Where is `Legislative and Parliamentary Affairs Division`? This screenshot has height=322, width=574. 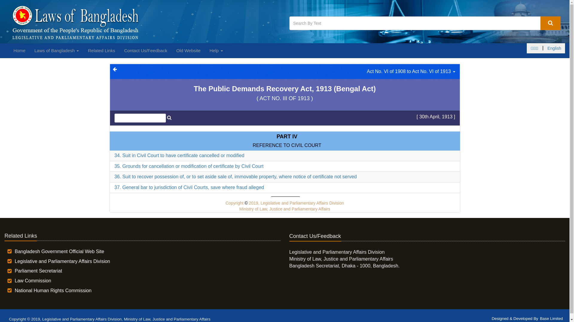 Legislative and Parliamentary Affairs Division is located at coordinates (62, 261).